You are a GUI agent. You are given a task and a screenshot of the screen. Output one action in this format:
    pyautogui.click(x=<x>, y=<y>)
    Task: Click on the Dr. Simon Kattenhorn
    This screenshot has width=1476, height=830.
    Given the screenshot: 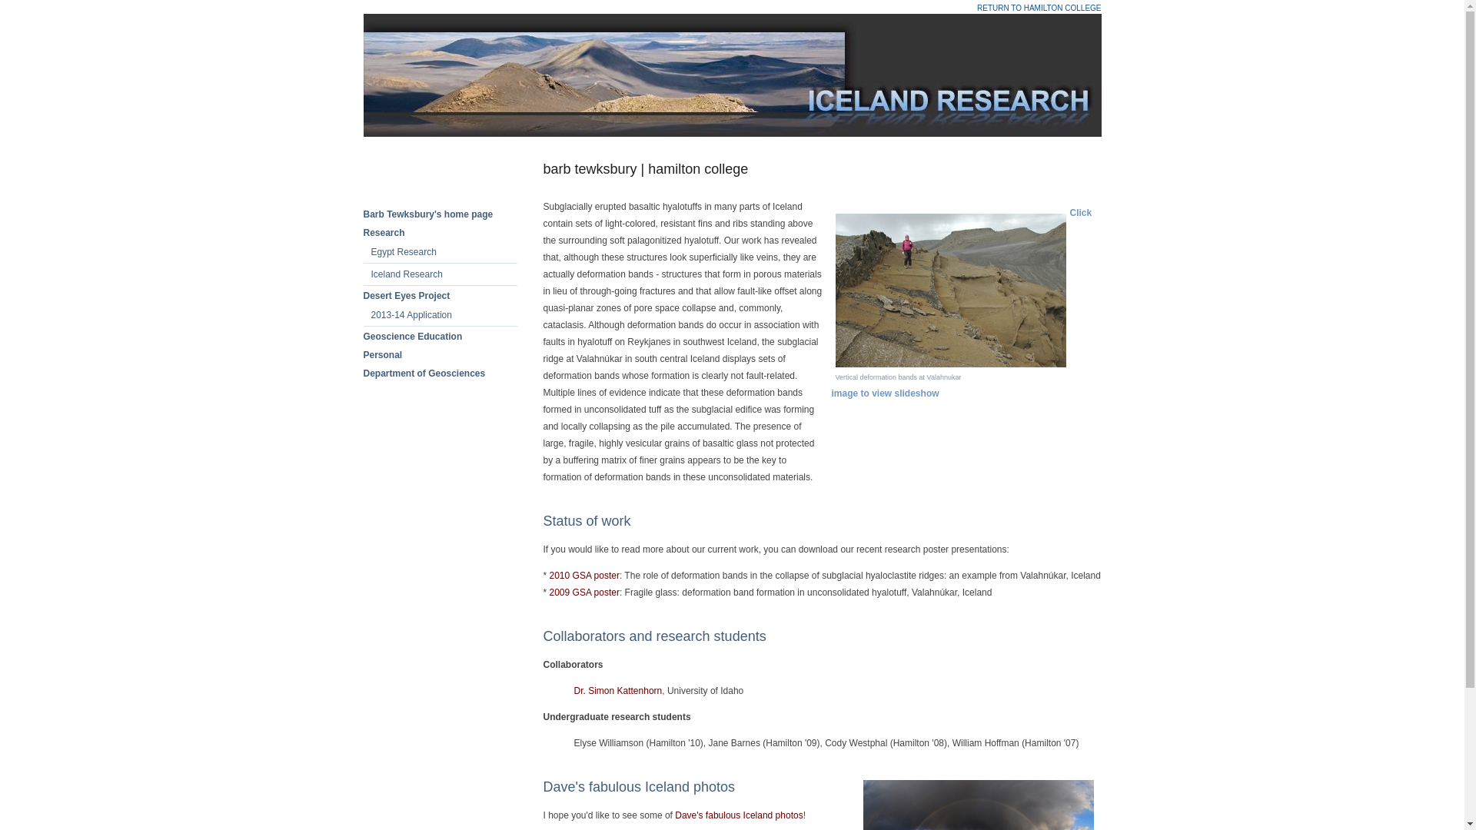 What is the action you would take?
    pyautogui.click(x=617, y=691)
    